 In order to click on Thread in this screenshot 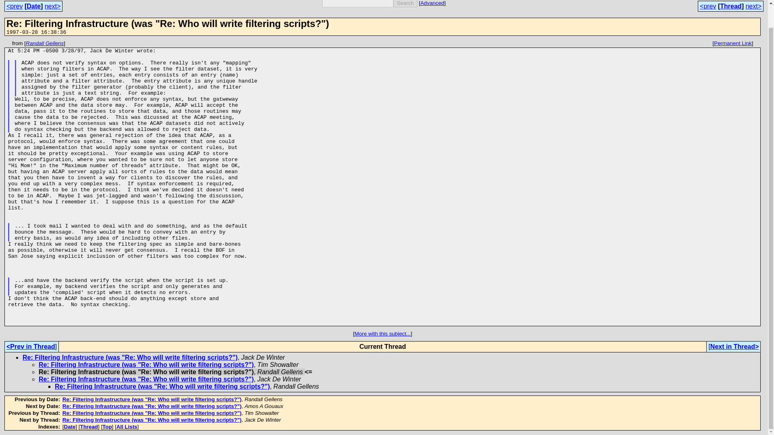, I will do `click(730, 6)`.